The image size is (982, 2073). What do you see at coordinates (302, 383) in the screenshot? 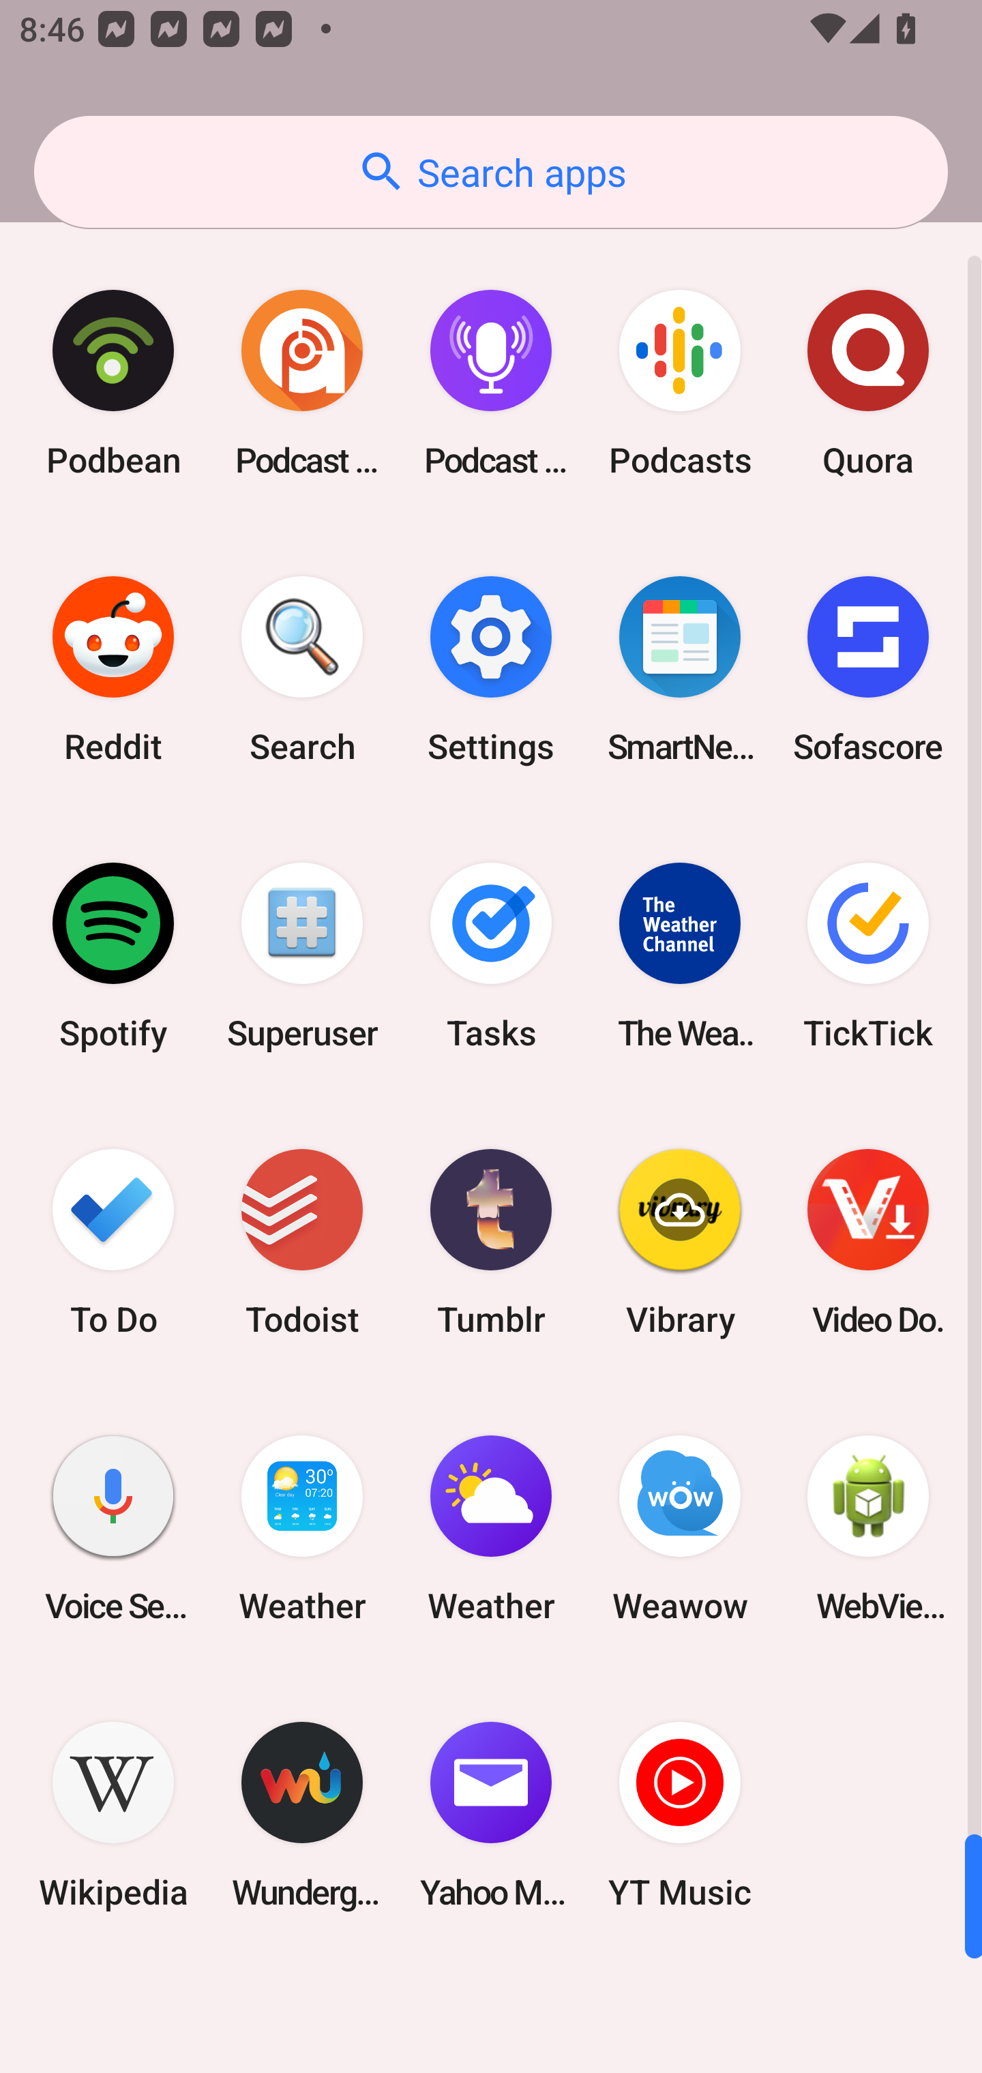
I see `Podcast Addict` at bounding box center [302, 383].